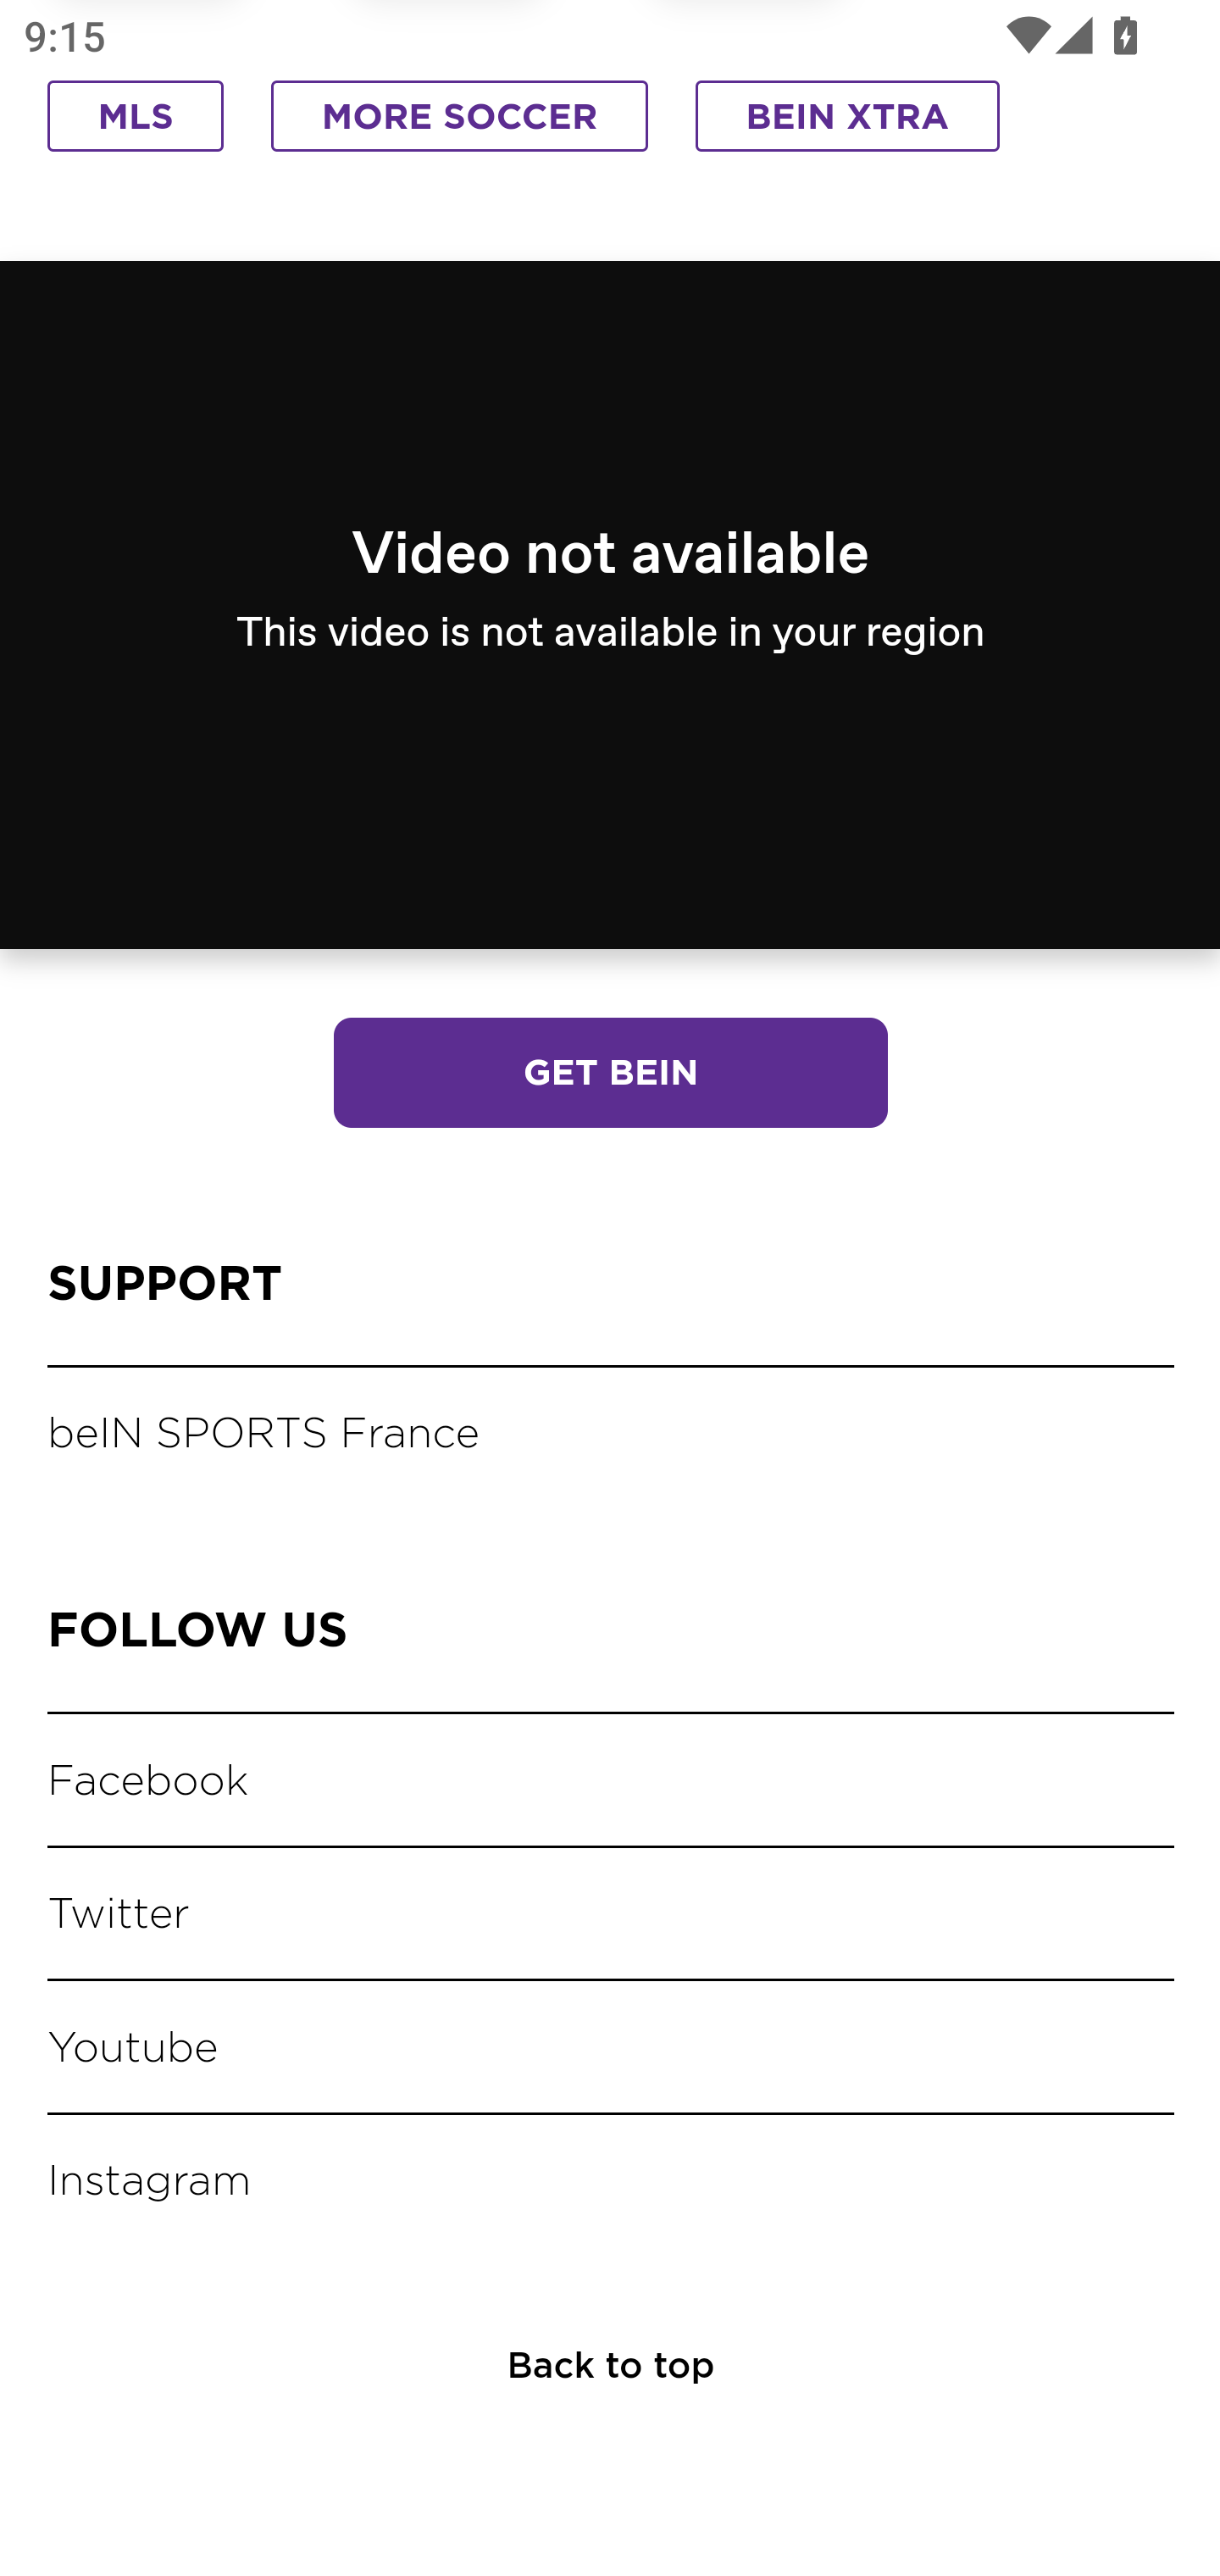 The width and height of the screenshot is (1220, 2576). Describe the element at coordinates (268, 1437) in the screenshot. I see `beIN SPORTS France` at that location.